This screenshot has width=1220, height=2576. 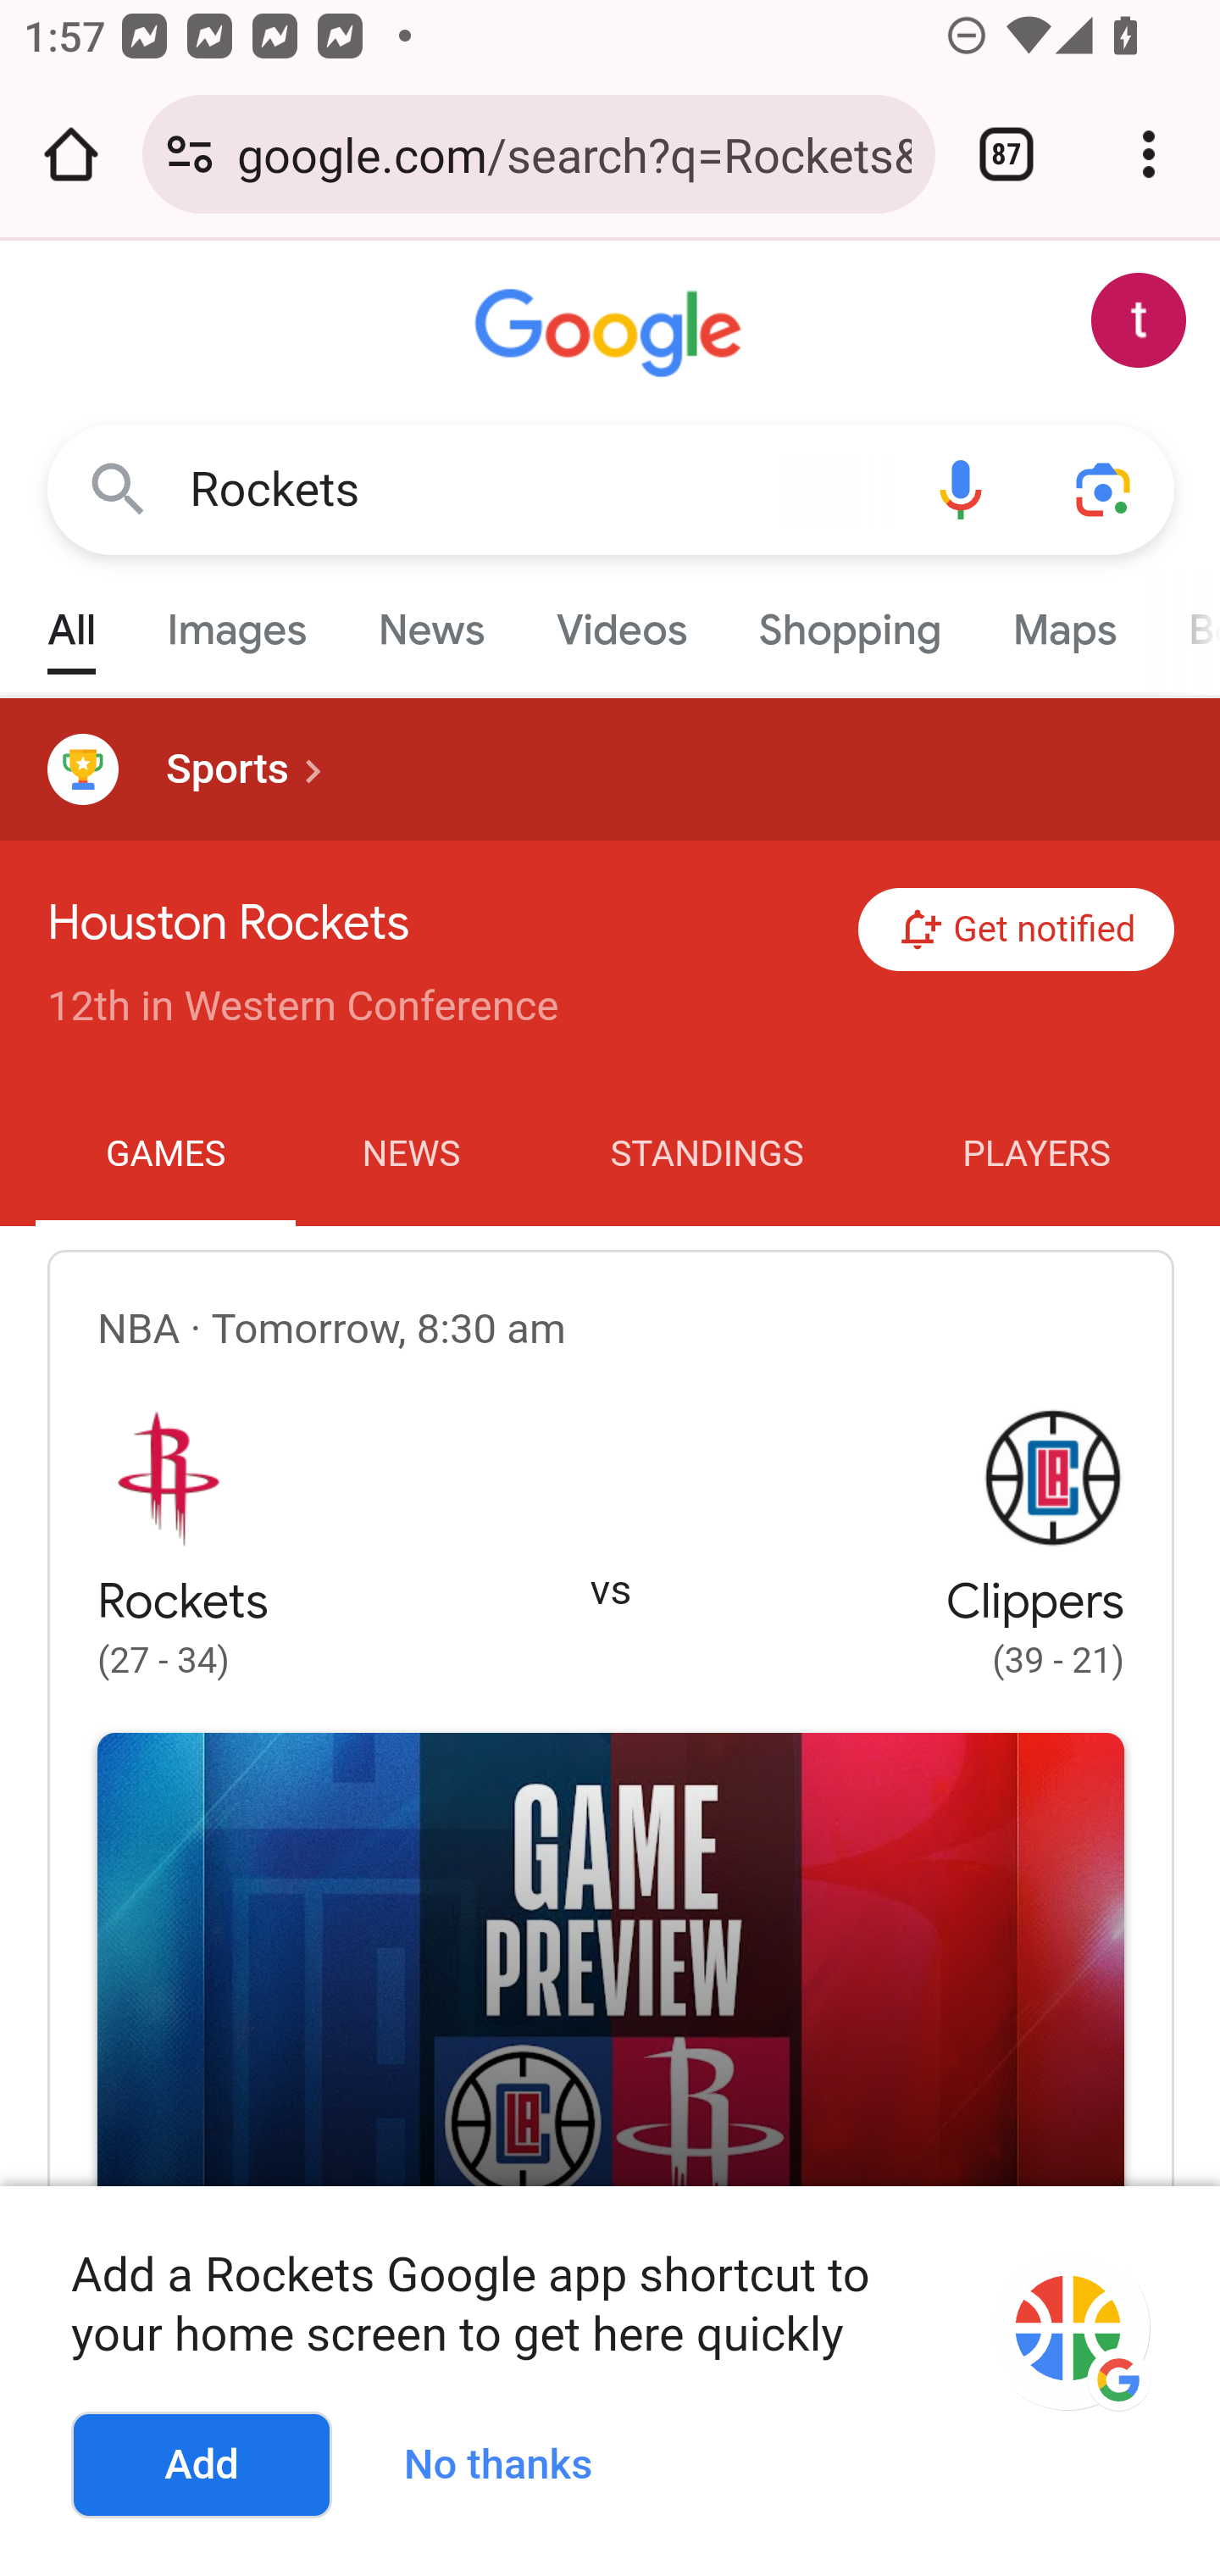 What do you see at coordinates (510, 2459) in the screenshot?
I see `No thanks` at bounding box center [510, 2459].